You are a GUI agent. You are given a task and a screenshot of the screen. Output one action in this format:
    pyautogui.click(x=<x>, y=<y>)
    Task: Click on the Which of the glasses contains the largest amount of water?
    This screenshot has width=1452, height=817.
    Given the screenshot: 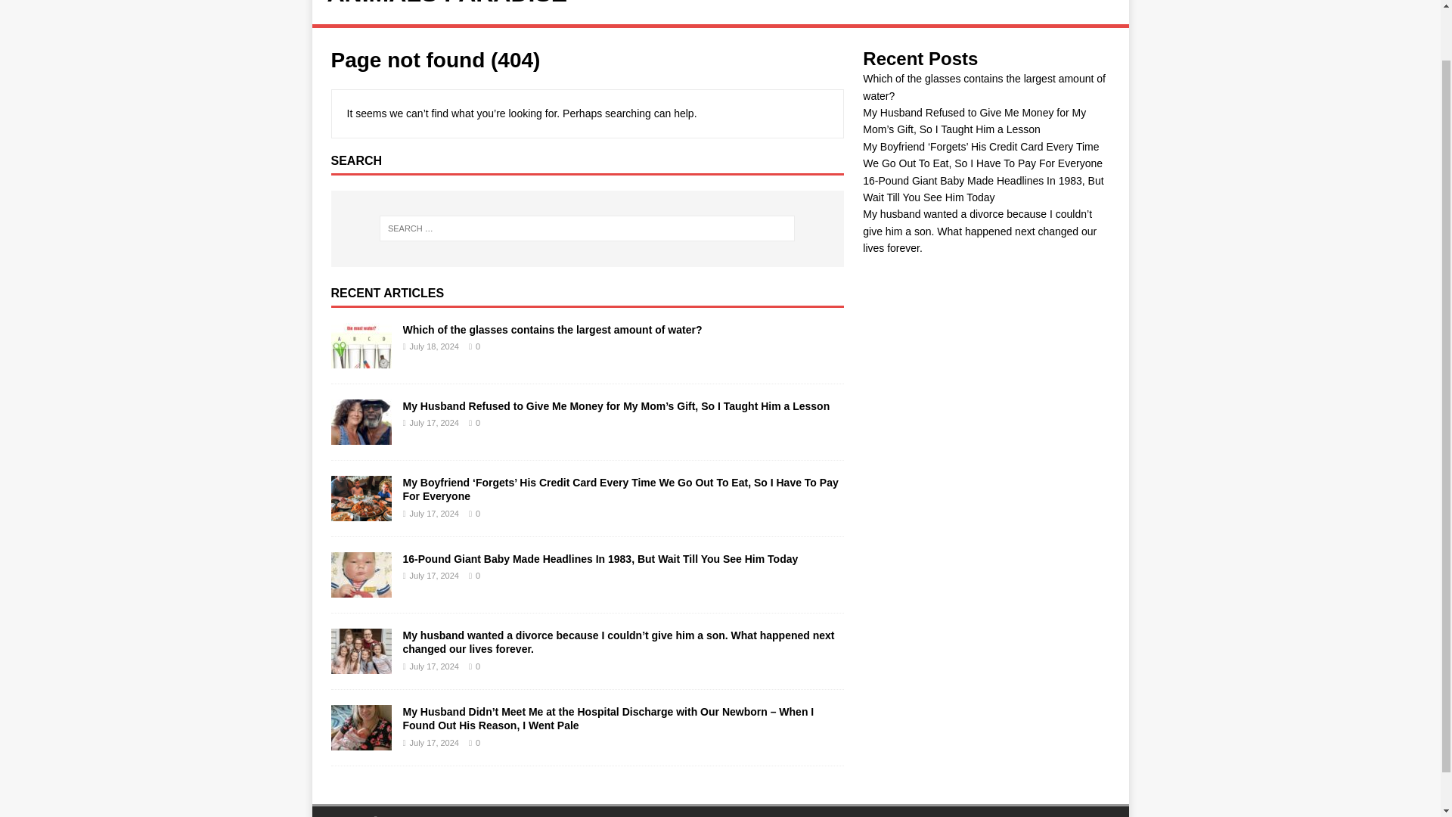 What is the action you would take?
    pyautogui.click(x=551, y=329)
    